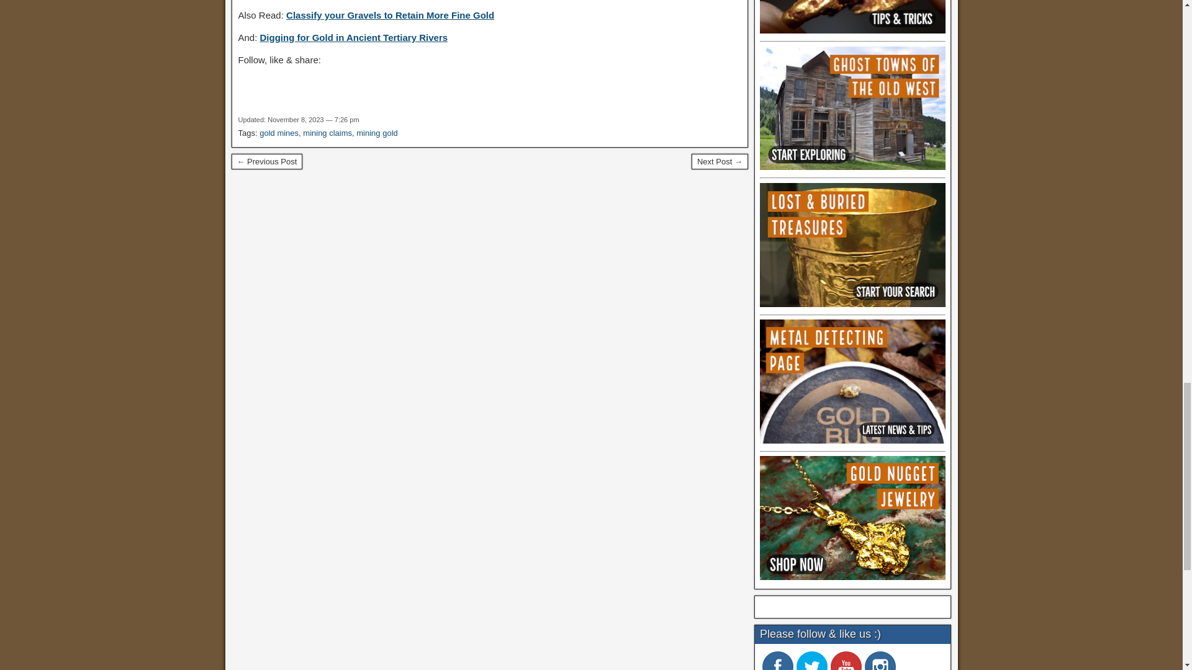 The height and width of the screenshot is (670, 1192). What do you see at coordinates (880, 660) in the screenshot?
I see `INSTAGRAM` at bounding box center [880, 660].